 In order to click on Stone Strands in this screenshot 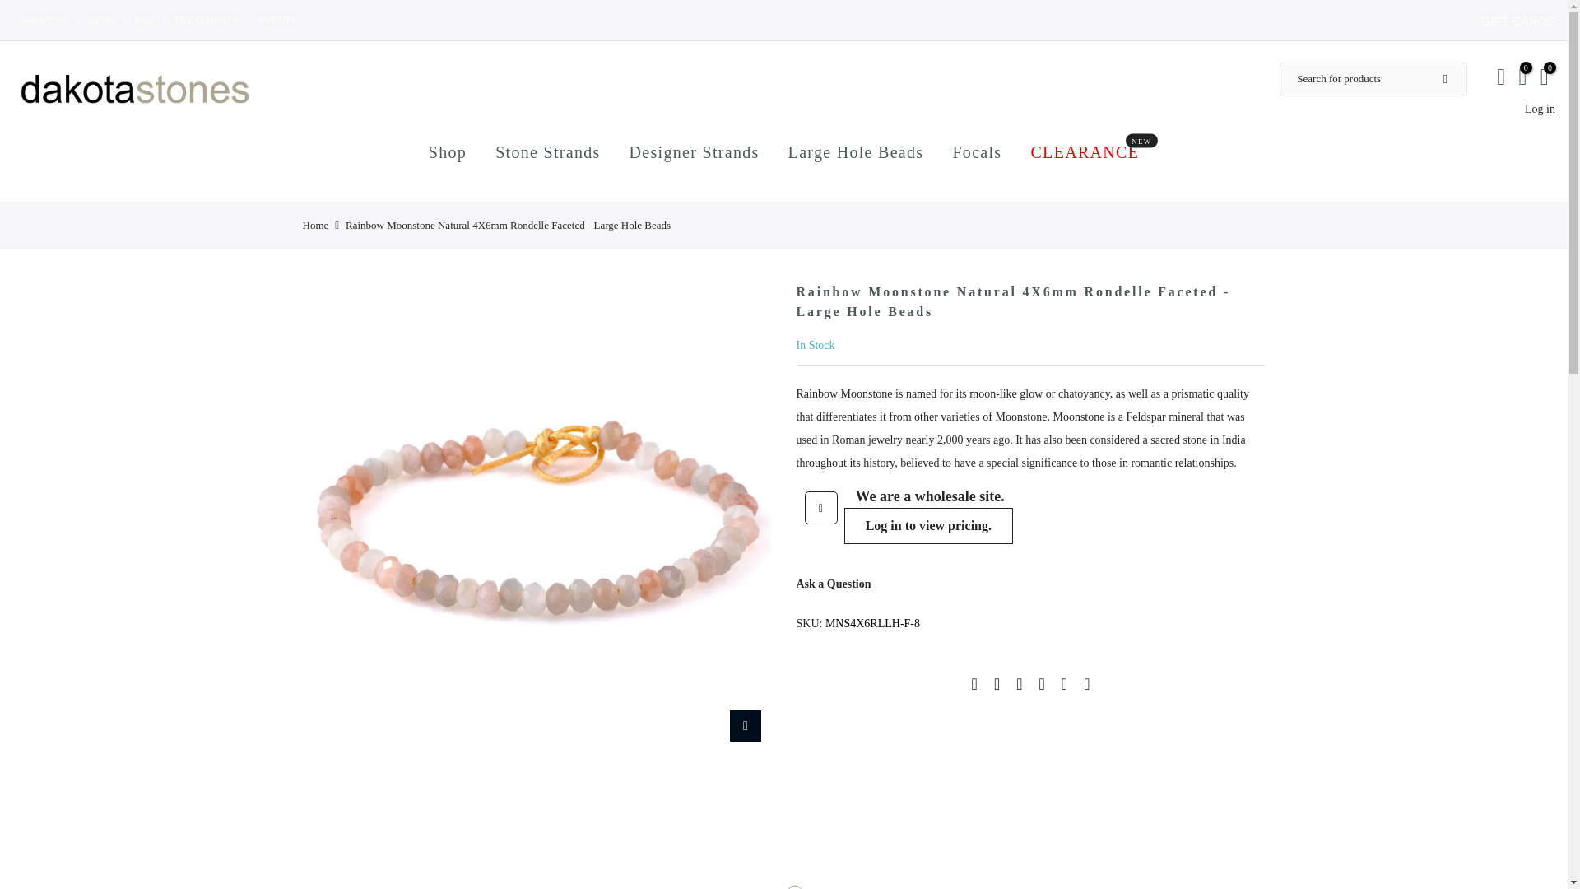, I will do `click(548, 152)`.